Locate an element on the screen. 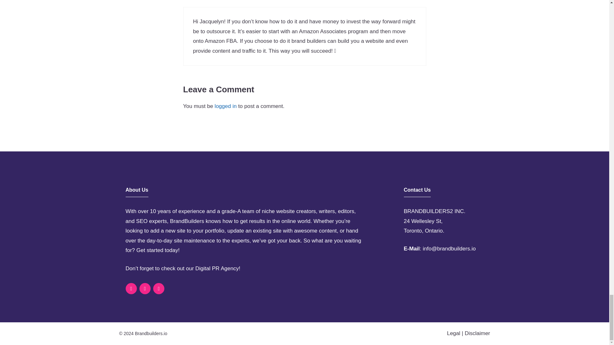  YouTube is located at coordinates (145, 288).